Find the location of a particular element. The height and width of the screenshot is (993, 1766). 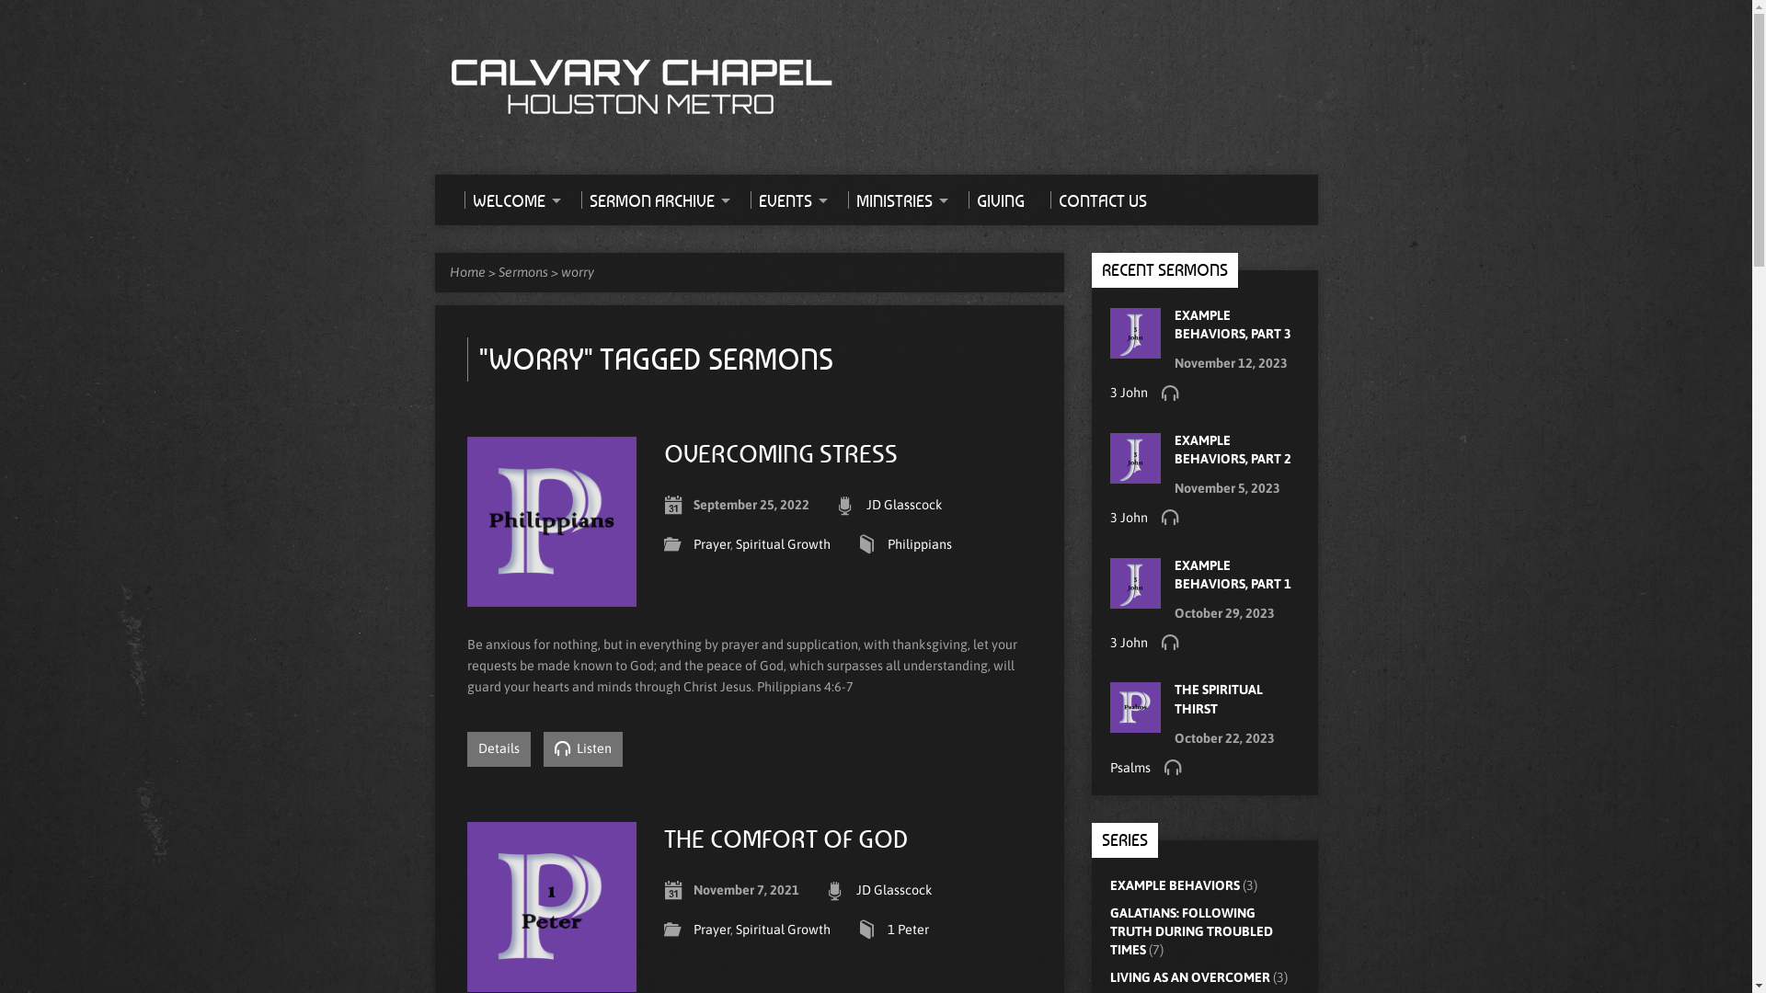

Listen is located at coordinates (582, 749).